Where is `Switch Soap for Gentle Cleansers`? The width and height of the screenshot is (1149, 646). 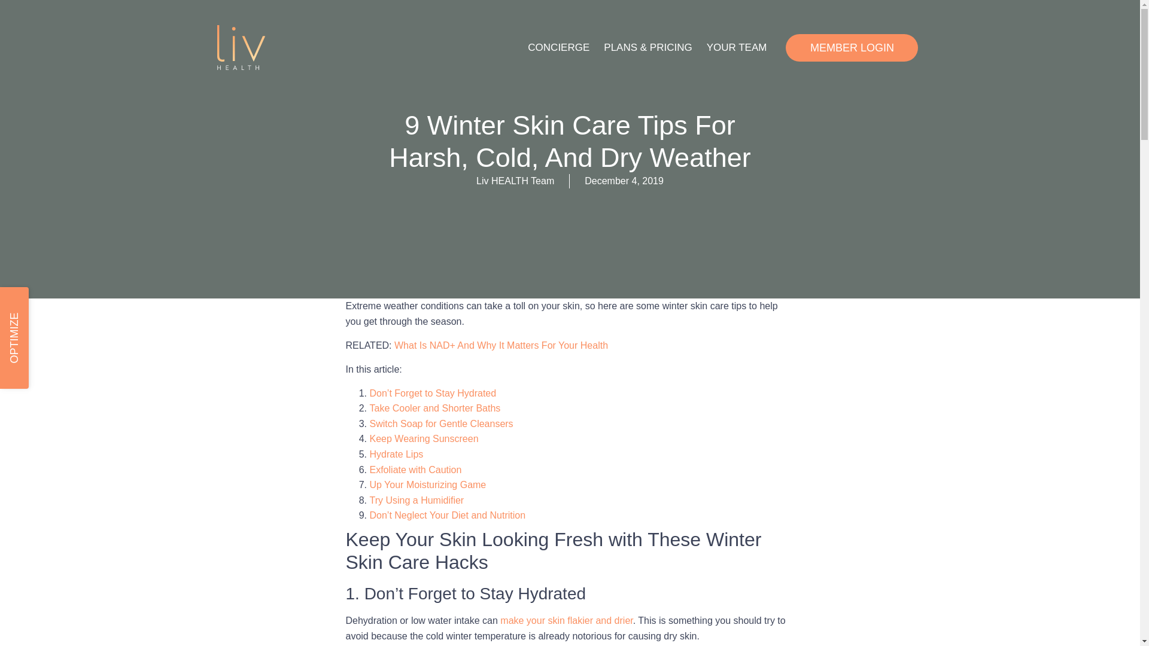
Switch Soap for Gentle Cleansers is located at coordinates (442, 423).